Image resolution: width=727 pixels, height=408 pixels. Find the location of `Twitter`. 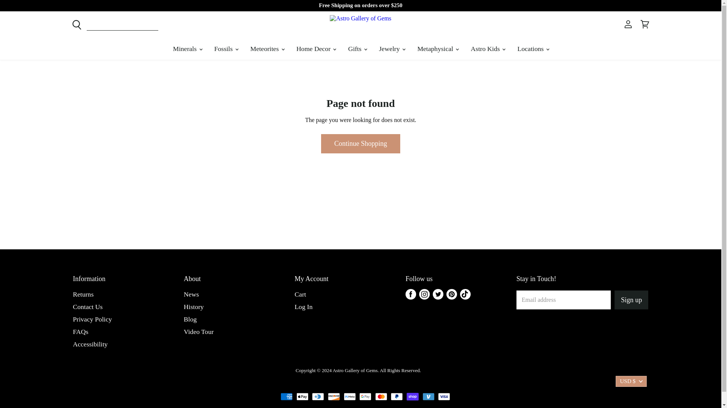

Twitter is located at coordinates (438, 294).